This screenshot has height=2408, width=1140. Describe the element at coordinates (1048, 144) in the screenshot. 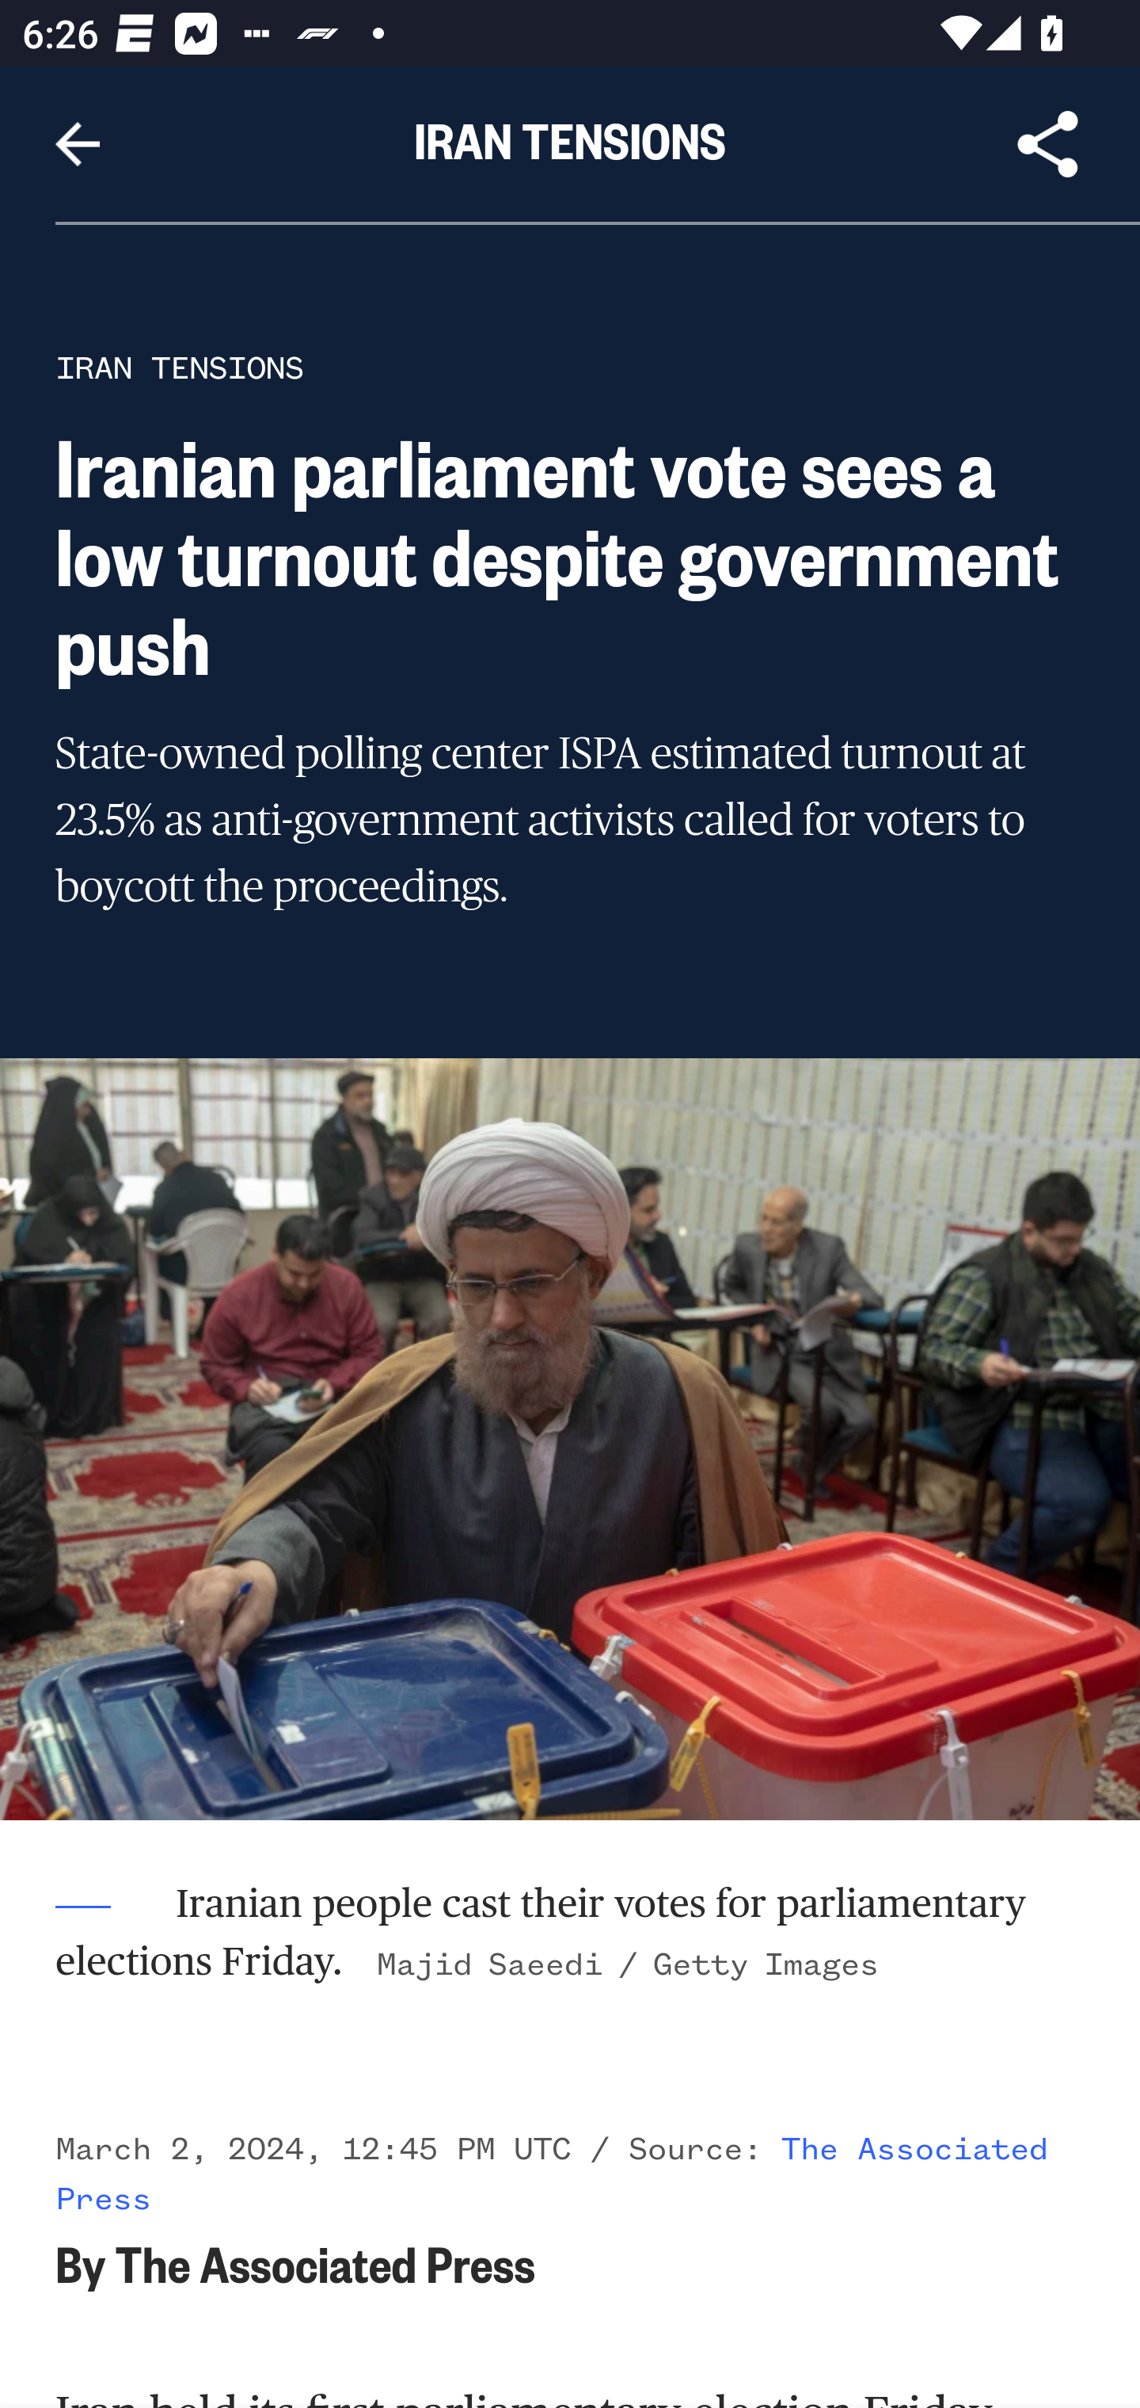

I see `Share Article, button` at that location.